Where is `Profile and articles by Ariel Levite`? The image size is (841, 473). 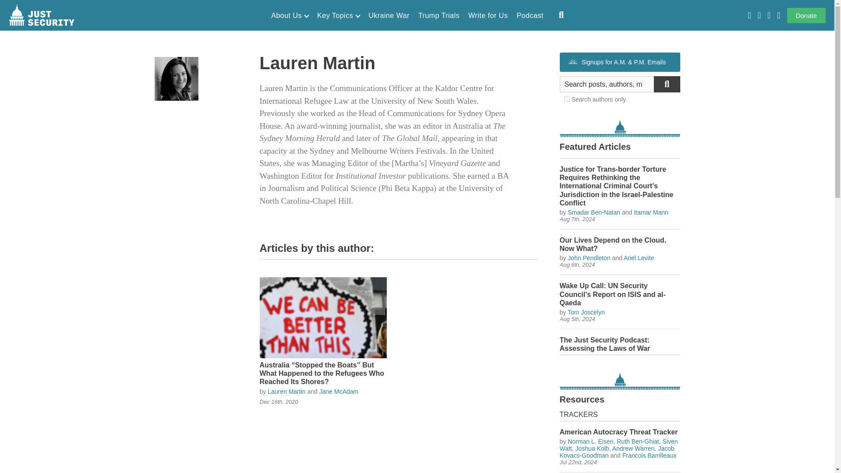
Profile and articles by Ariel Levite is located at coordinates (639, 258).